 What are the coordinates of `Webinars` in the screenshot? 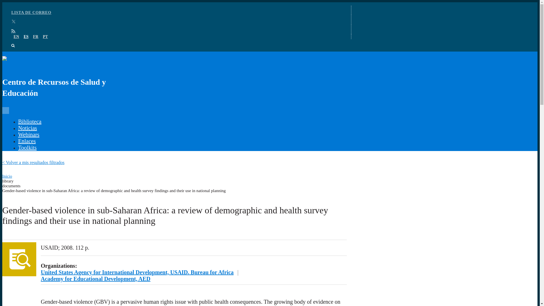 It's located at (28, 135).